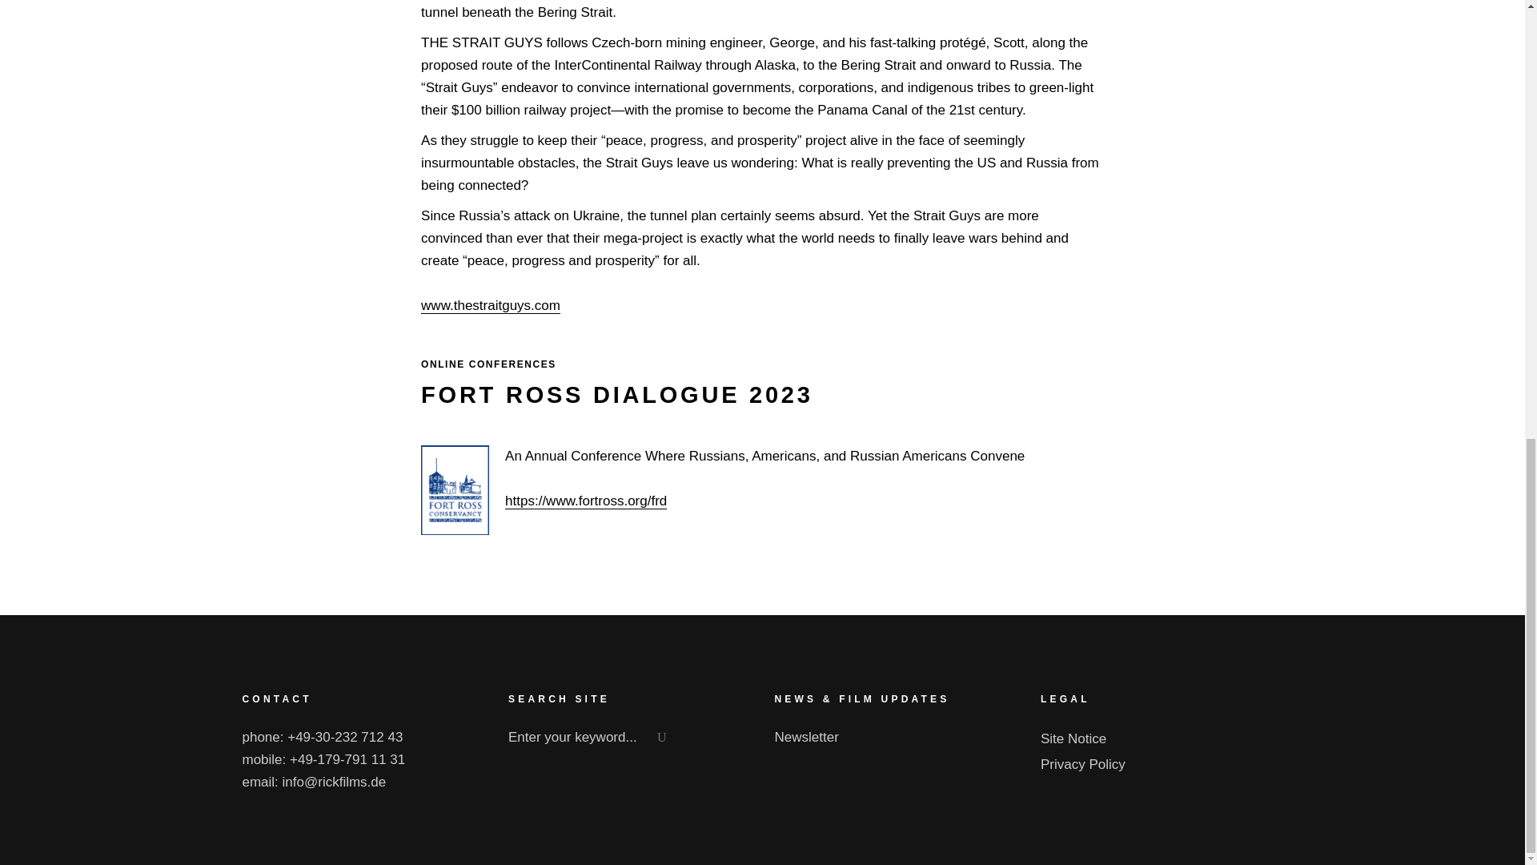  I want to click on Search for:, so click(592, 738).